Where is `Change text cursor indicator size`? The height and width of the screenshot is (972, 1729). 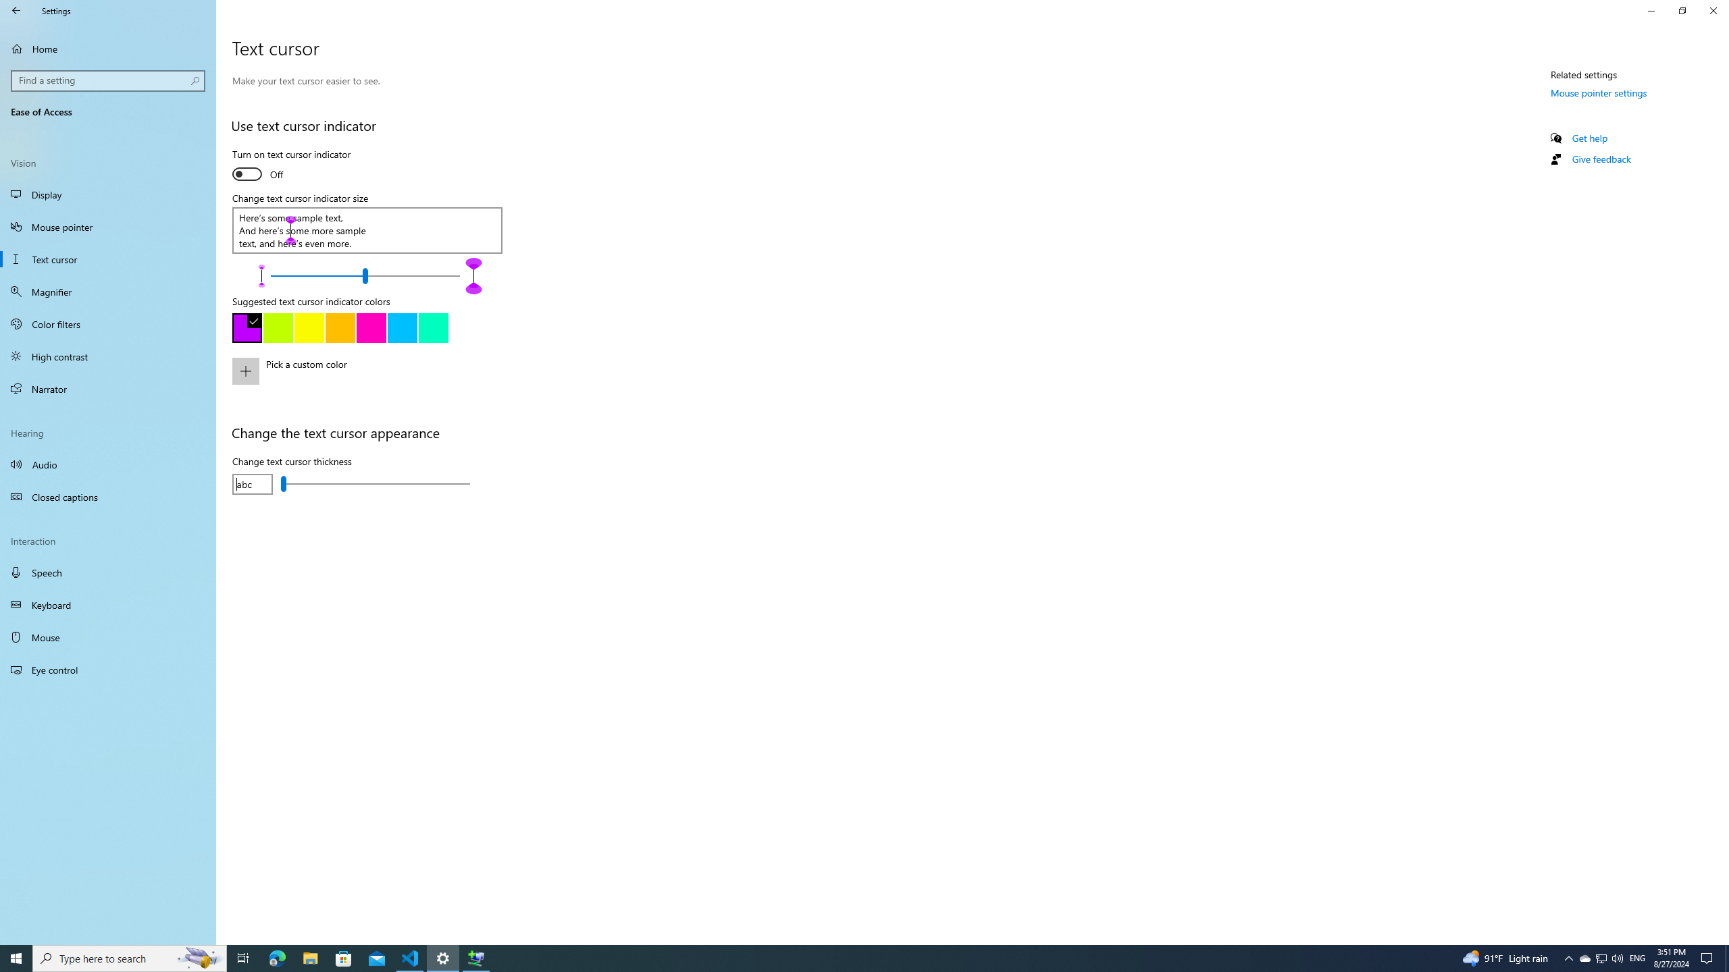
Change text cursor indicator size is located at coordinates (365, 275).